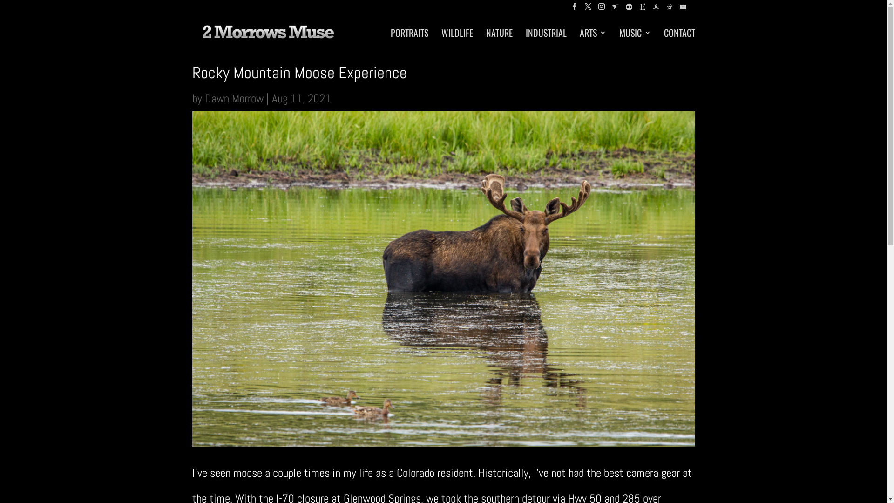 This screenshot has width=894, height=503. Describe the element at coordinates (409, 39) in the screenshot. I see `PORTRAITS` at that location.